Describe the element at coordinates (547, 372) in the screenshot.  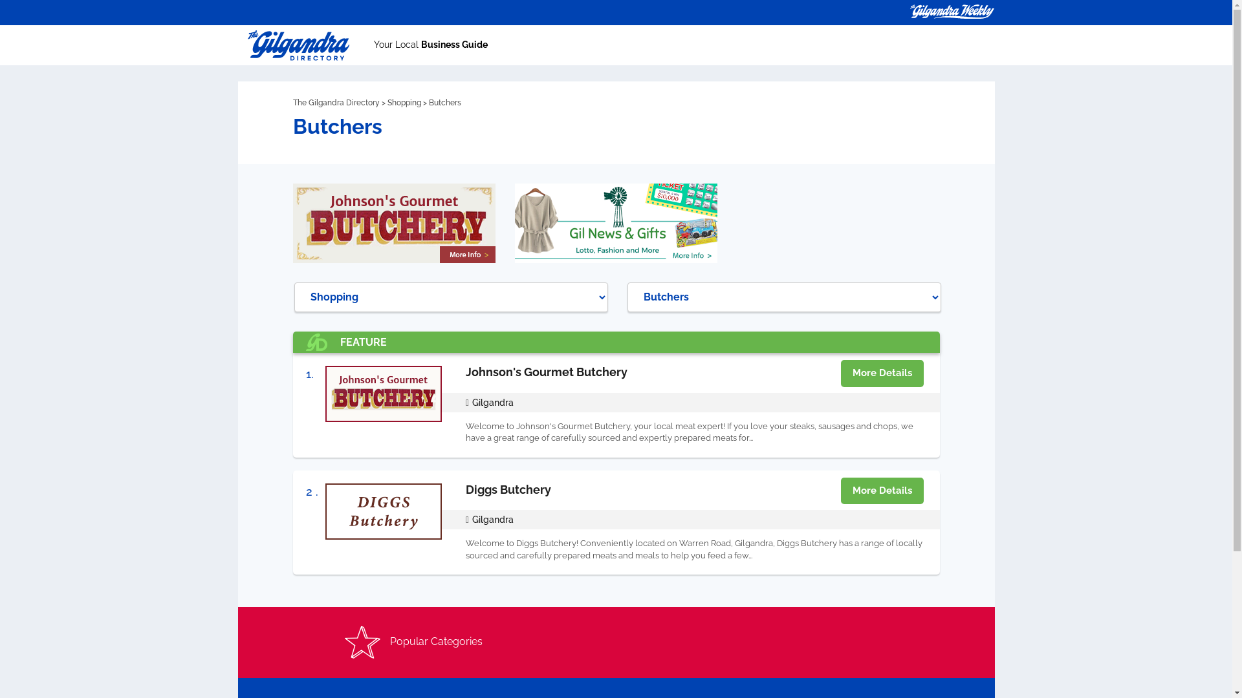
I see `Johnson's Gourmet Butchery` at that location.